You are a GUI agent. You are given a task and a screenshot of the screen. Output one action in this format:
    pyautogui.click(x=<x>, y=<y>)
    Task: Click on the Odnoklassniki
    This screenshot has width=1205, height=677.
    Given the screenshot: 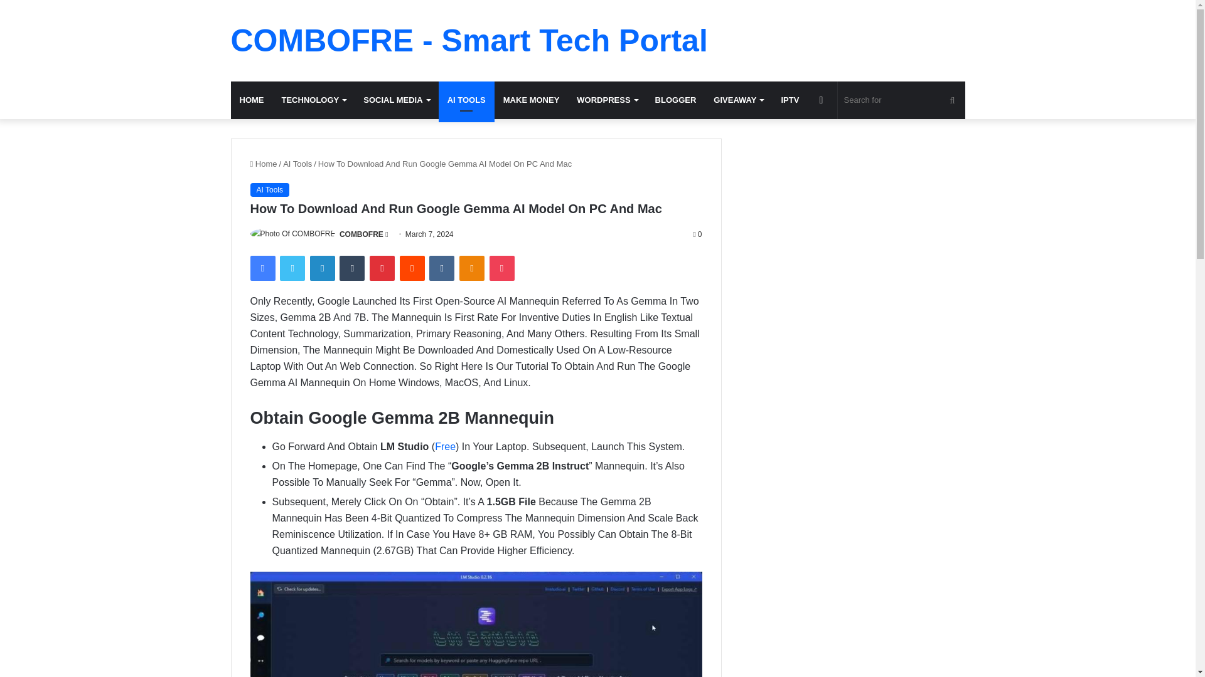 What is the action you would take?
    pyautogui.click(x=471, y=268)
    